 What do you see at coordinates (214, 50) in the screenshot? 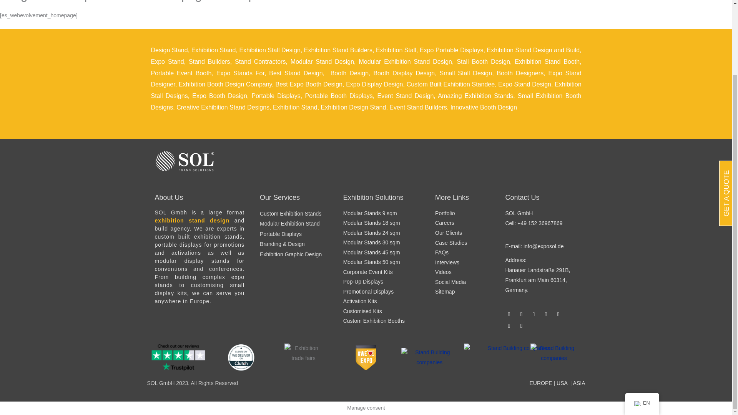
I see `Exhibition Stand` at bounding box center [214, 50].